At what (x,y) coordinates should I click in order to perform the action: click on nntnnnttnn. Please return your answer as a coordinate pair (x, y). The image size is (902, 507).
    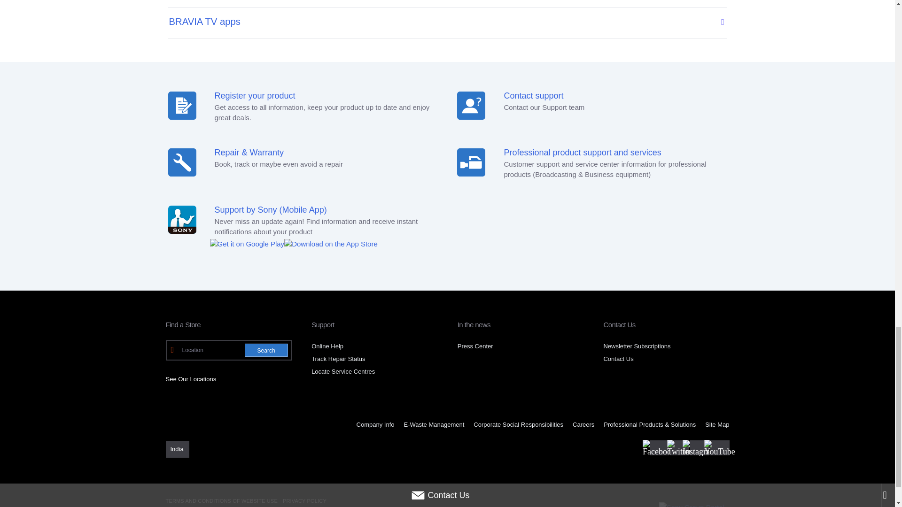
    Looking at the image, I should click on (471, 162).